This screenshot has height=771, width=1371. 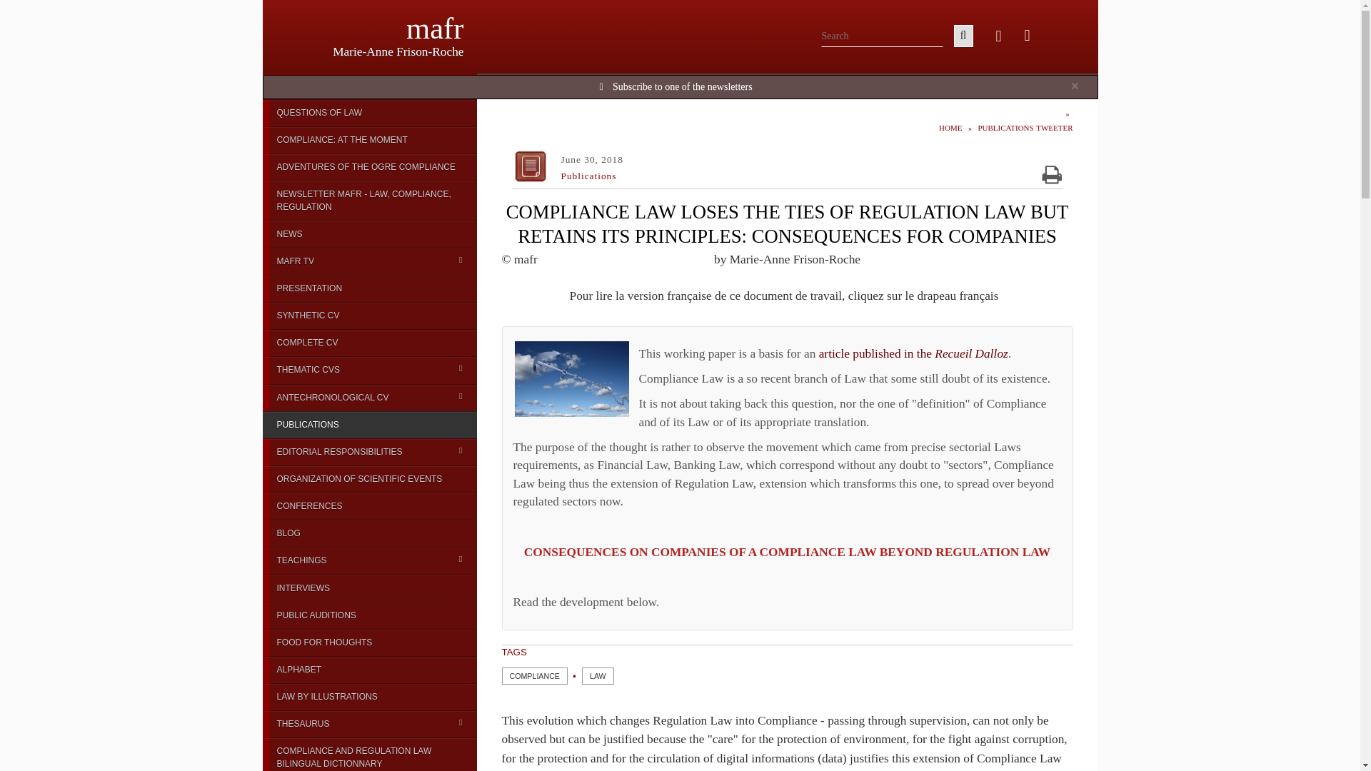 I want to click on mafr, so click(x=435, y=28).